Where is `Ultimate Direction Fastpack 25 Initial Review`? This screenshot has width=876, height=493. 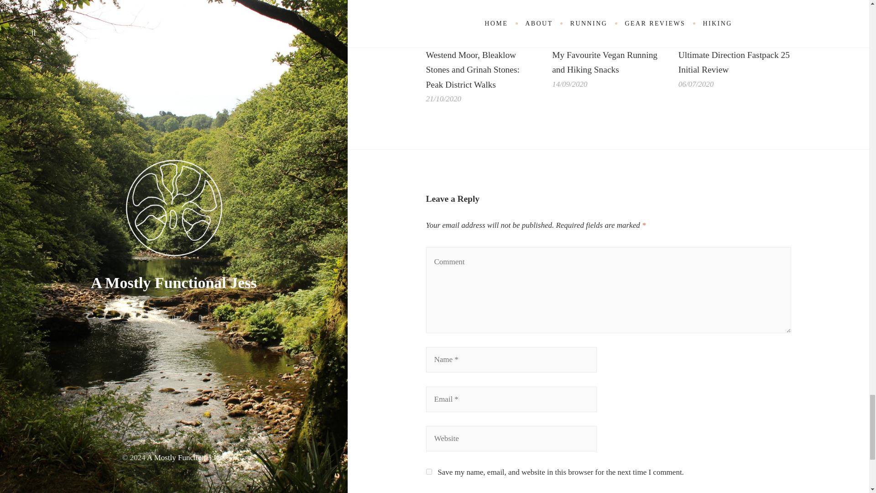 Ultimate Direction Fastpack 25 Initial Review is located at coordinates (734, 63).